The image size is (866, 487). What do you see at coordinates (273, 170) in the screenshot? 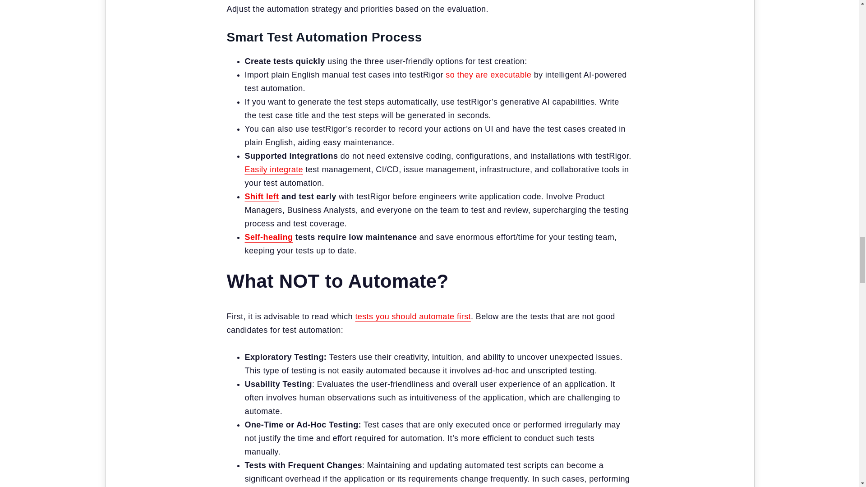
I see `testRigor Integrations` at bounding box center [273, 170].